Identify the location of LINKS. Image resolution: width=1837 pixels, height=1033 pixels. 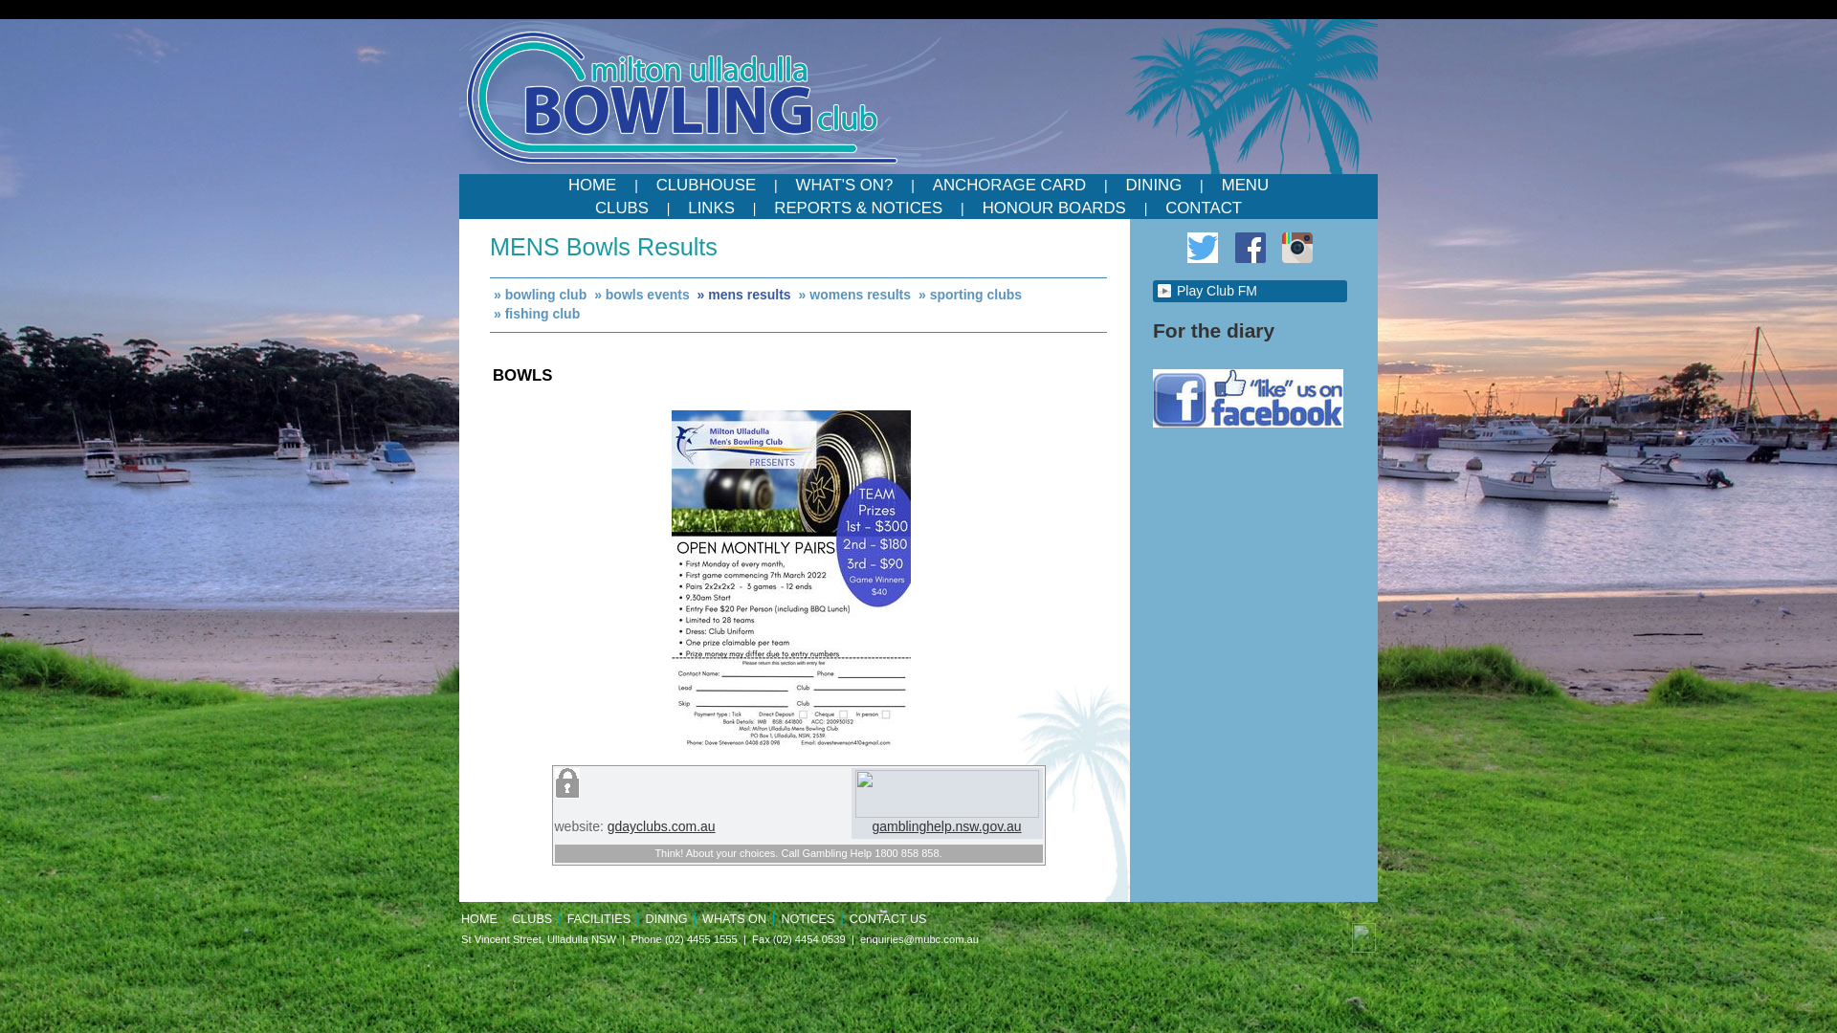
(712, 209).